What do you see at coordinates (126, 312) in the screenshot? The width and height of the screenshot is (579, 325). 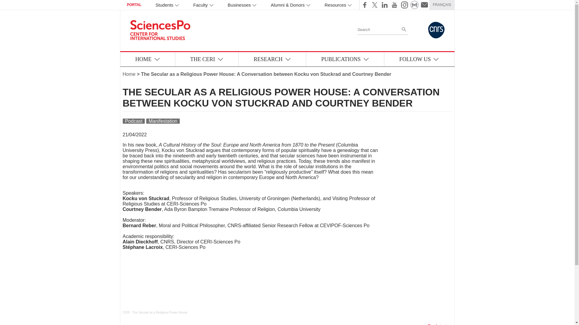 I see `CERI - open in new window` at bounding box center [126, 312].